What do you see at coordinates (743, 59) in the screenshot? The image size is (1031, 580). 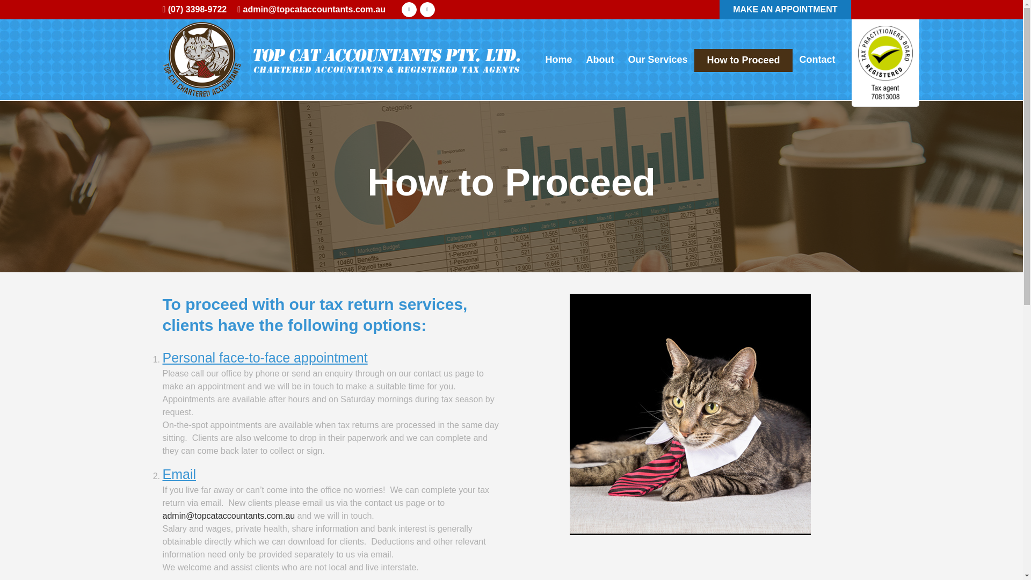 I see `How to Proceed` at bounding box center [743, 59].